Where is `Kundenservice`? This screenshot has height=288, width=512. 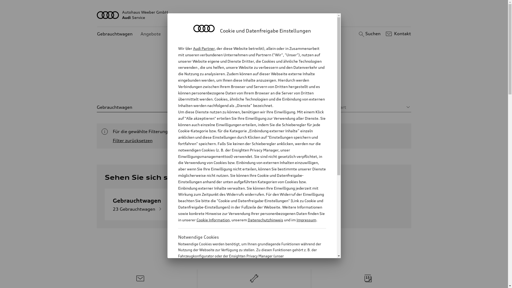 Kundenservice is located at coordinates (184, 34).